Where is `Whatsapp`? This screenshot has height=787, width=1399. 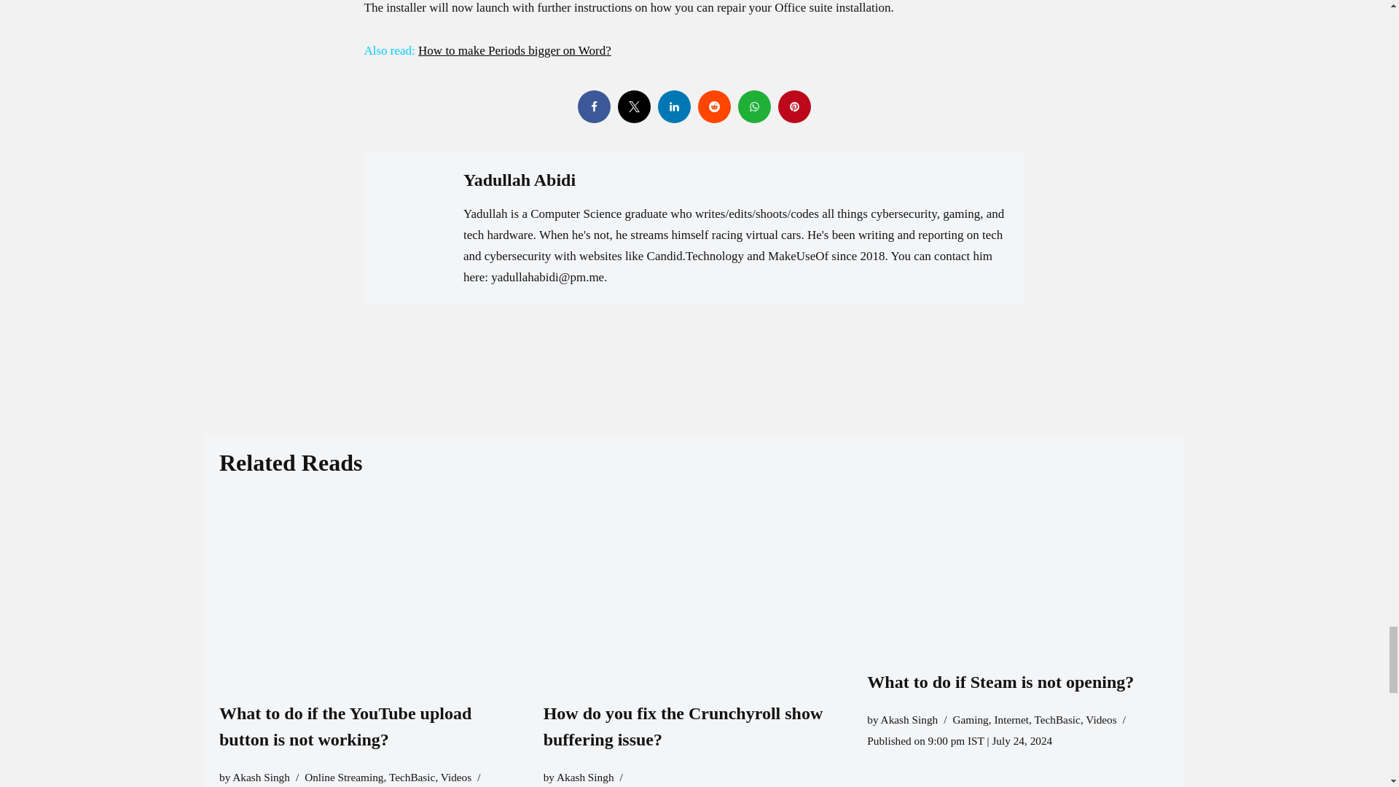
Whatsapp is located at coordinates (753, 106).